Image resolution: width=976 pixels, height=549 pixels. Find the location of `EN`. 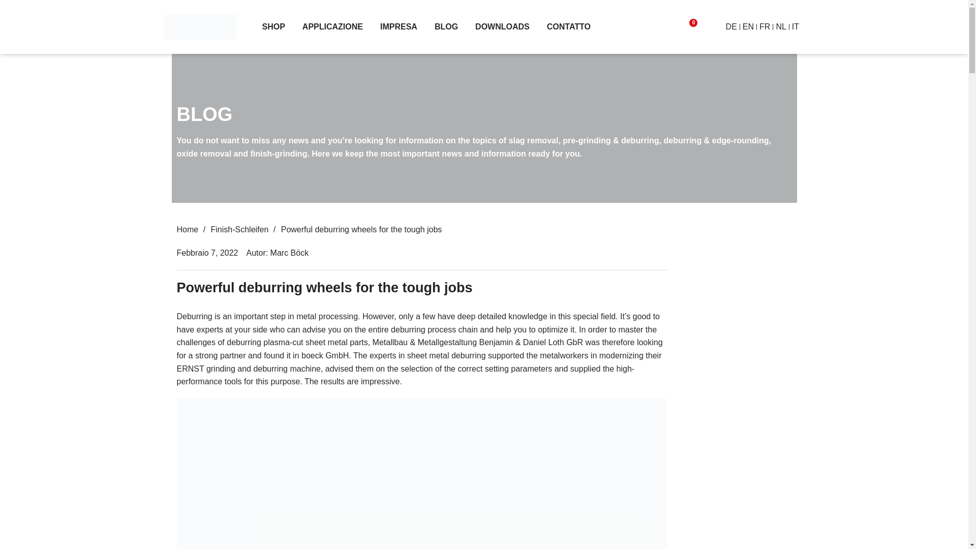

EN is located at coordinates (748, 26).